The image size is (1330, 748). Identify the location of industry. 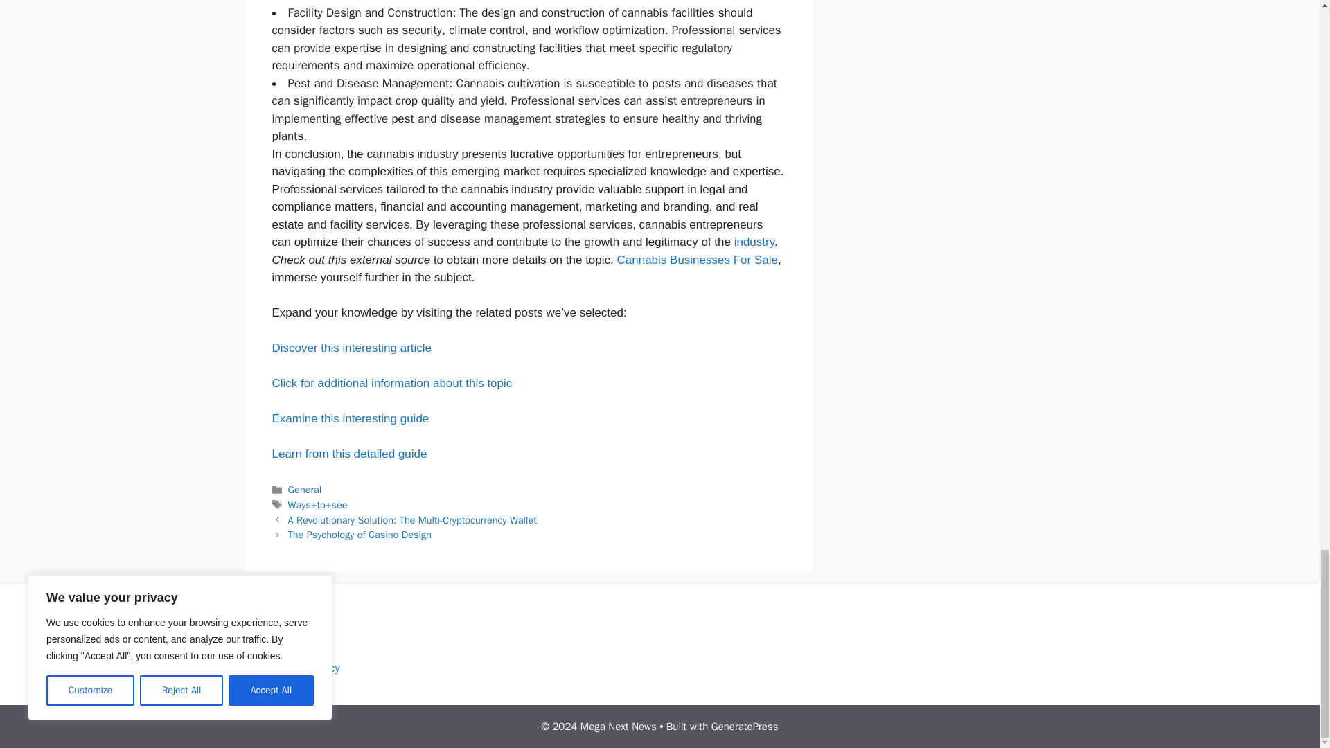
(754, 242).